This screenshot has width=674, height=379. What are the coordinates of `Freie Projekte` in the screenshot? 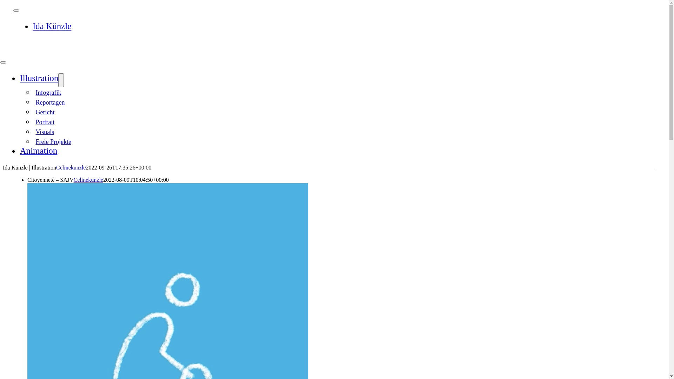 It's located at (53, 142).